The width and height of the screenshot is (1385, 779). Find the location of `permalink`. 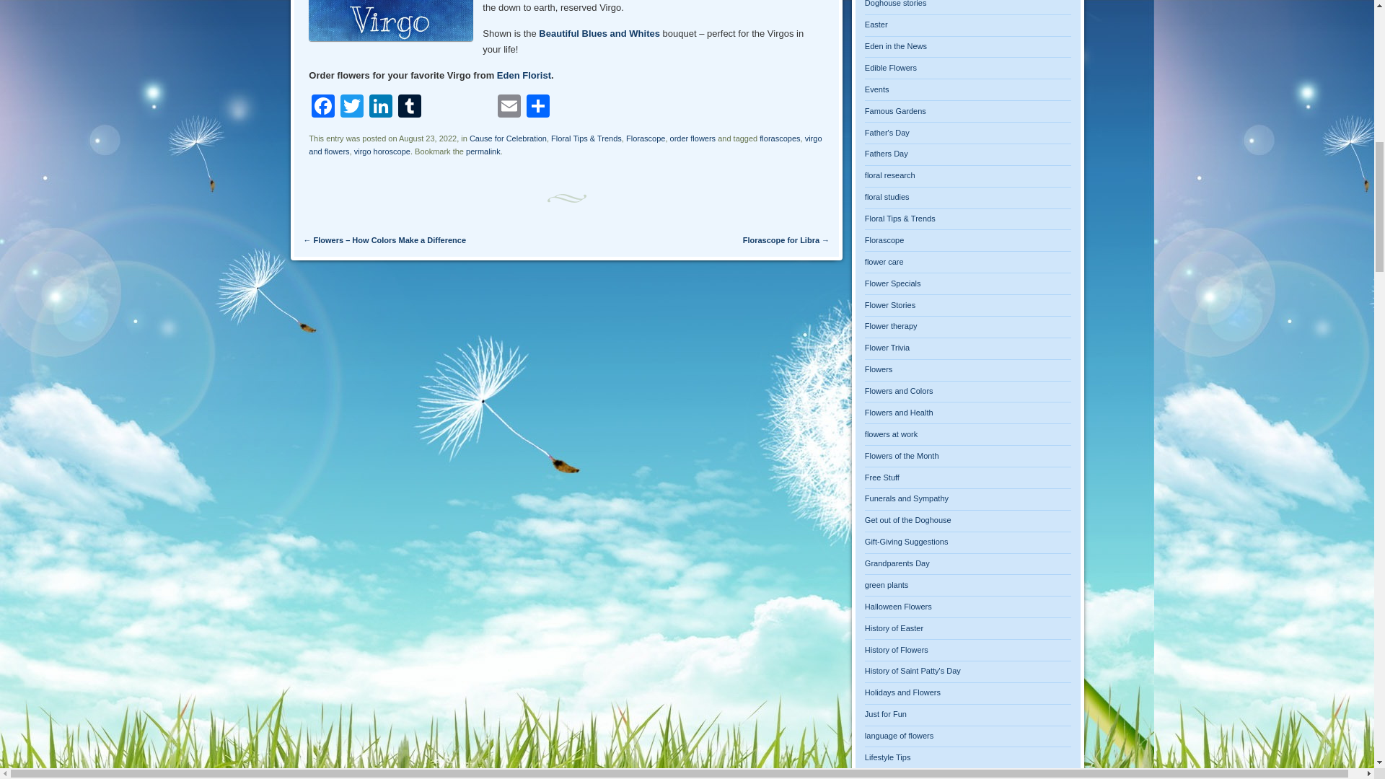

permalink is located at coordinates (483, 151).